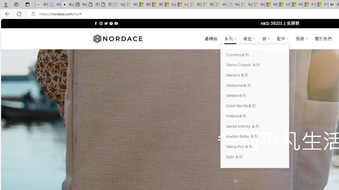 This screenshot has width=339, height=190. I want to click on Sign in to your Microsoft account - Sleeping, so click(118, 5).